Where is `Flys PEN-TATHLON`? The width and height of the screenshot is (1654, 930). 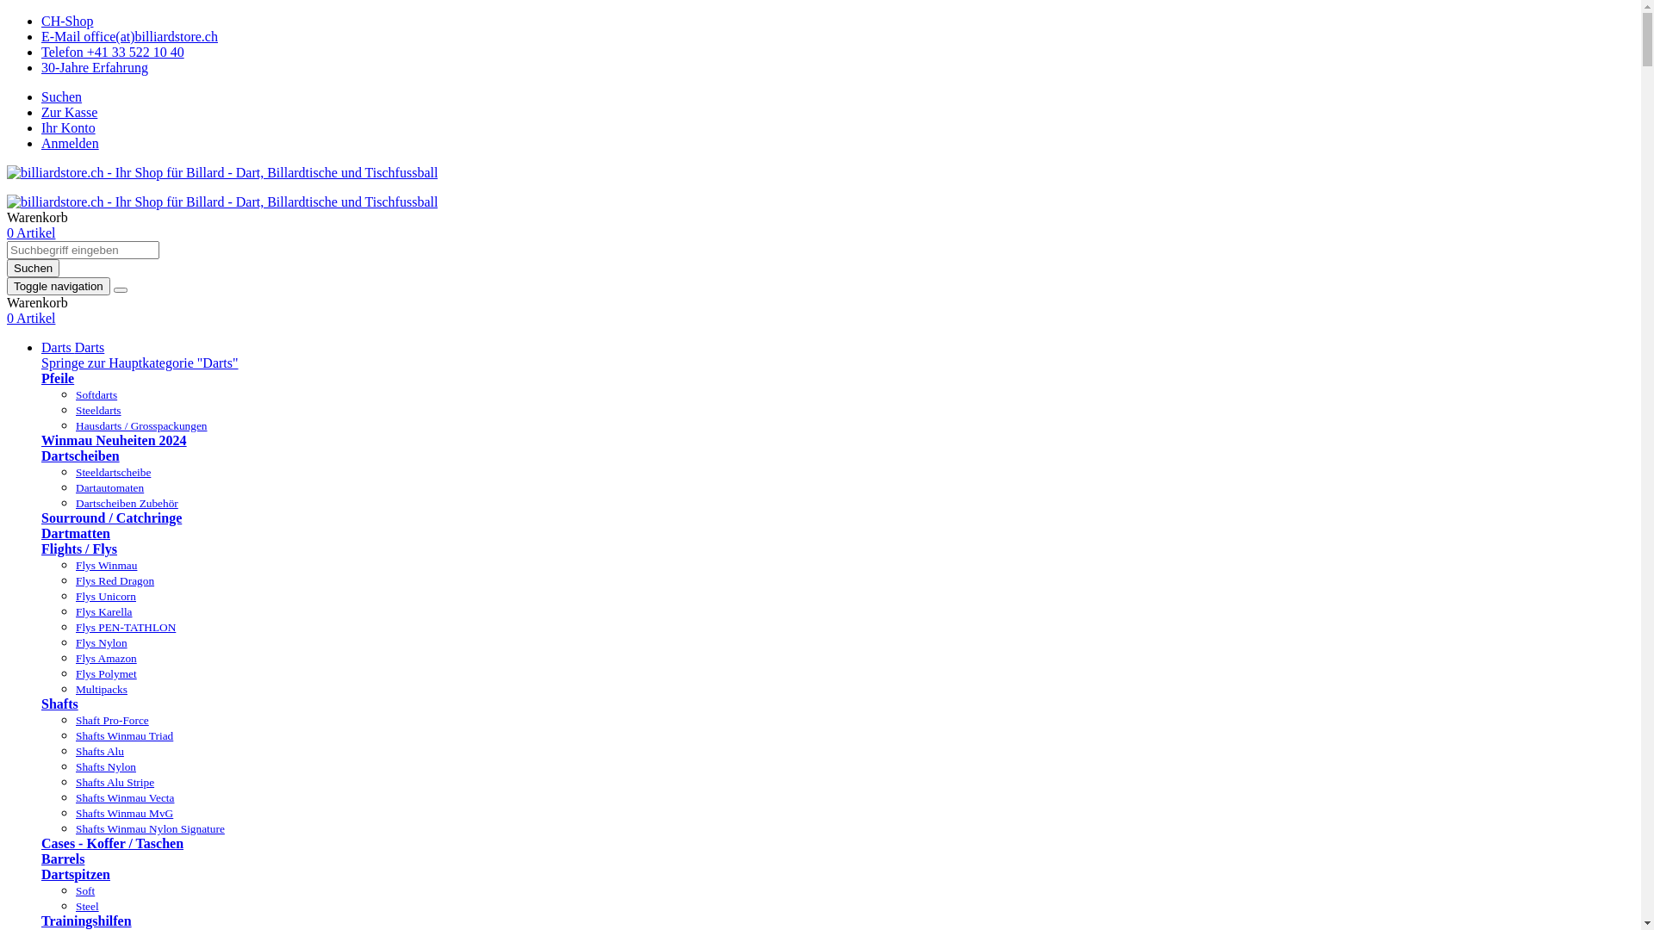 Flys PEN-TATHLON is located at coordinates (126, 627).